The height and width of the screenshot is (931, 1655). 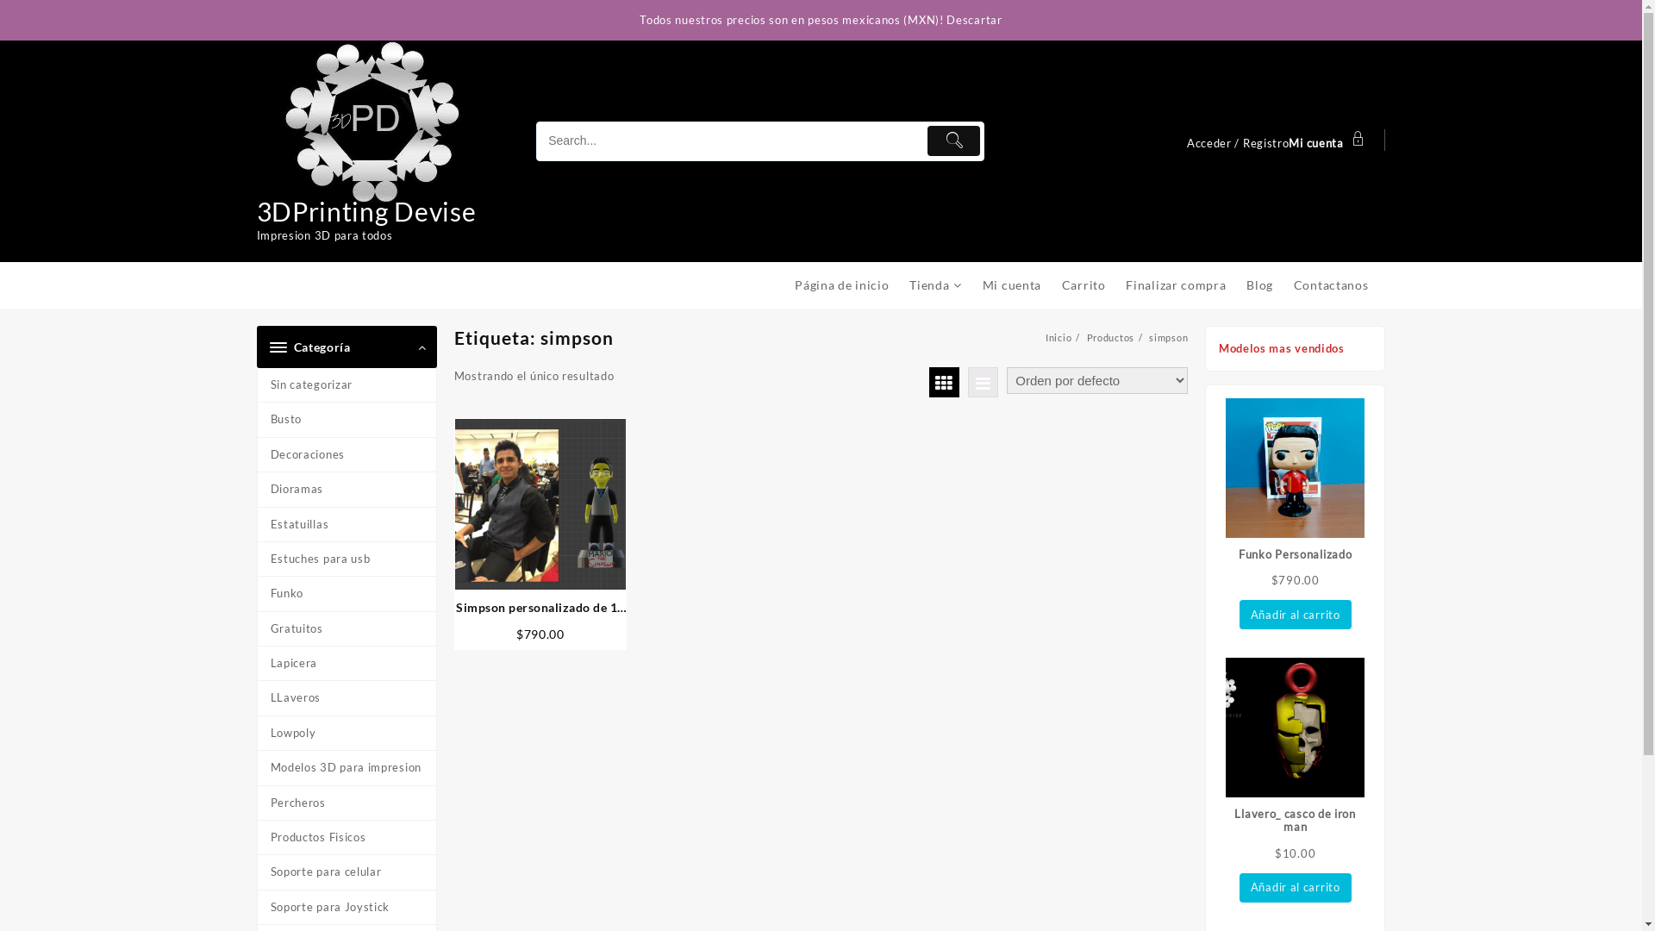 What do you see at coordinates (540, 607) in the screenshot?
I see `Simpson personalizado de 10 cm` at bounding box center [540, 607].